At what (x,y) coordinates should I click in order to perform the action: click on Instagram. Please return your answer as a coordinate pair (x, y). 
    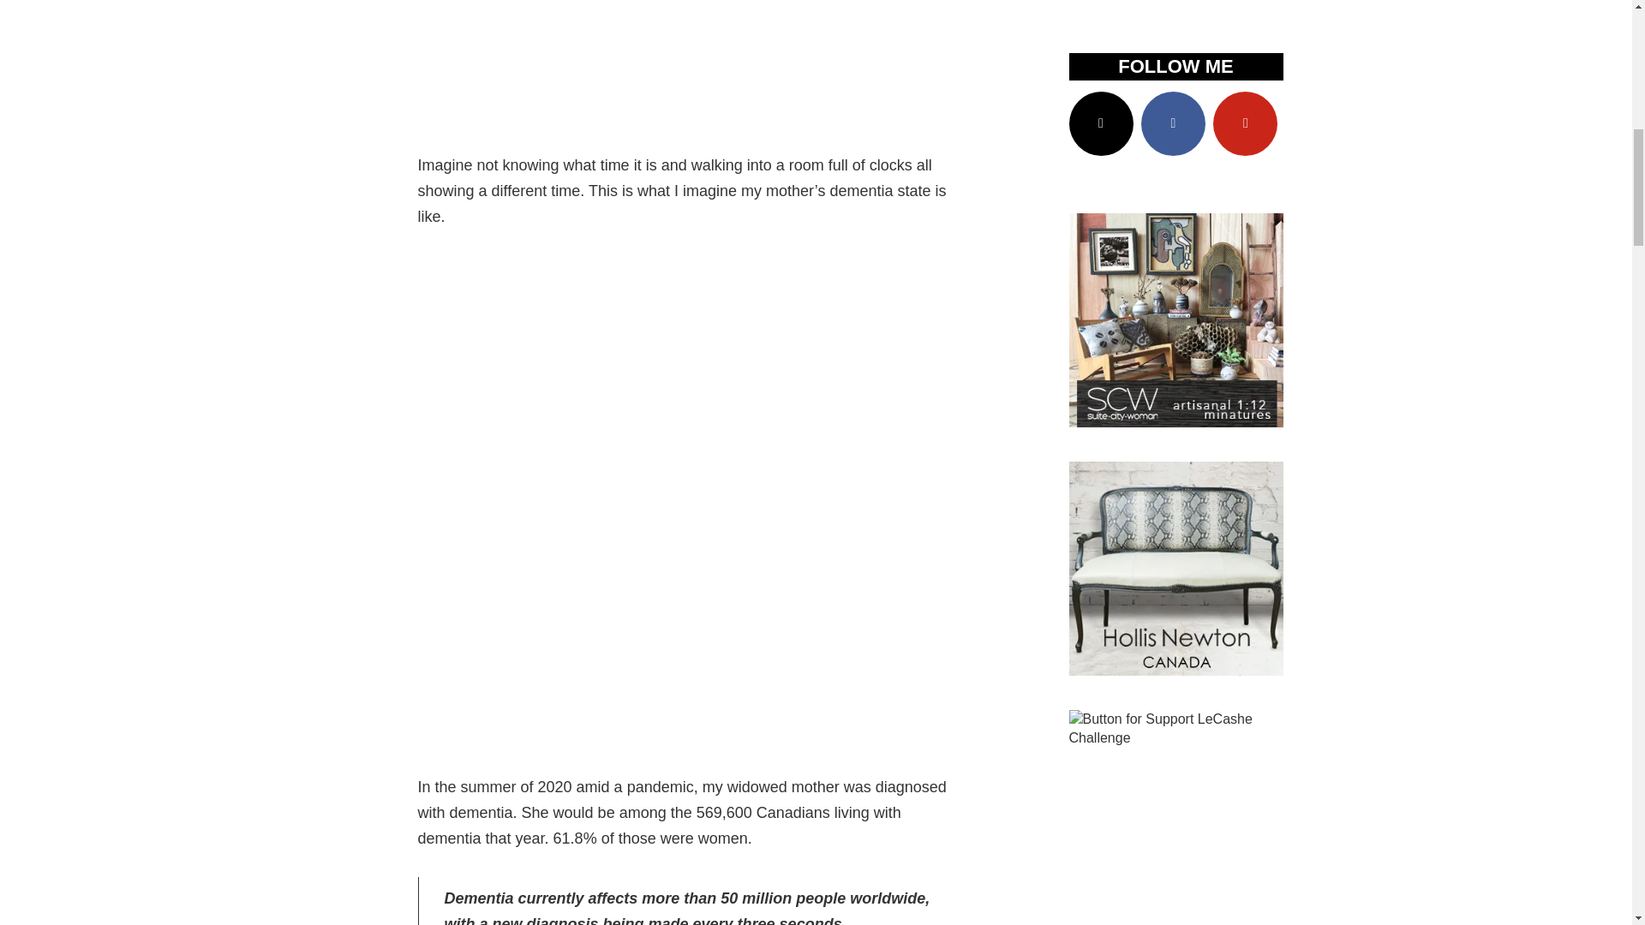
    Looking at the image, I should click on (1101, 123).